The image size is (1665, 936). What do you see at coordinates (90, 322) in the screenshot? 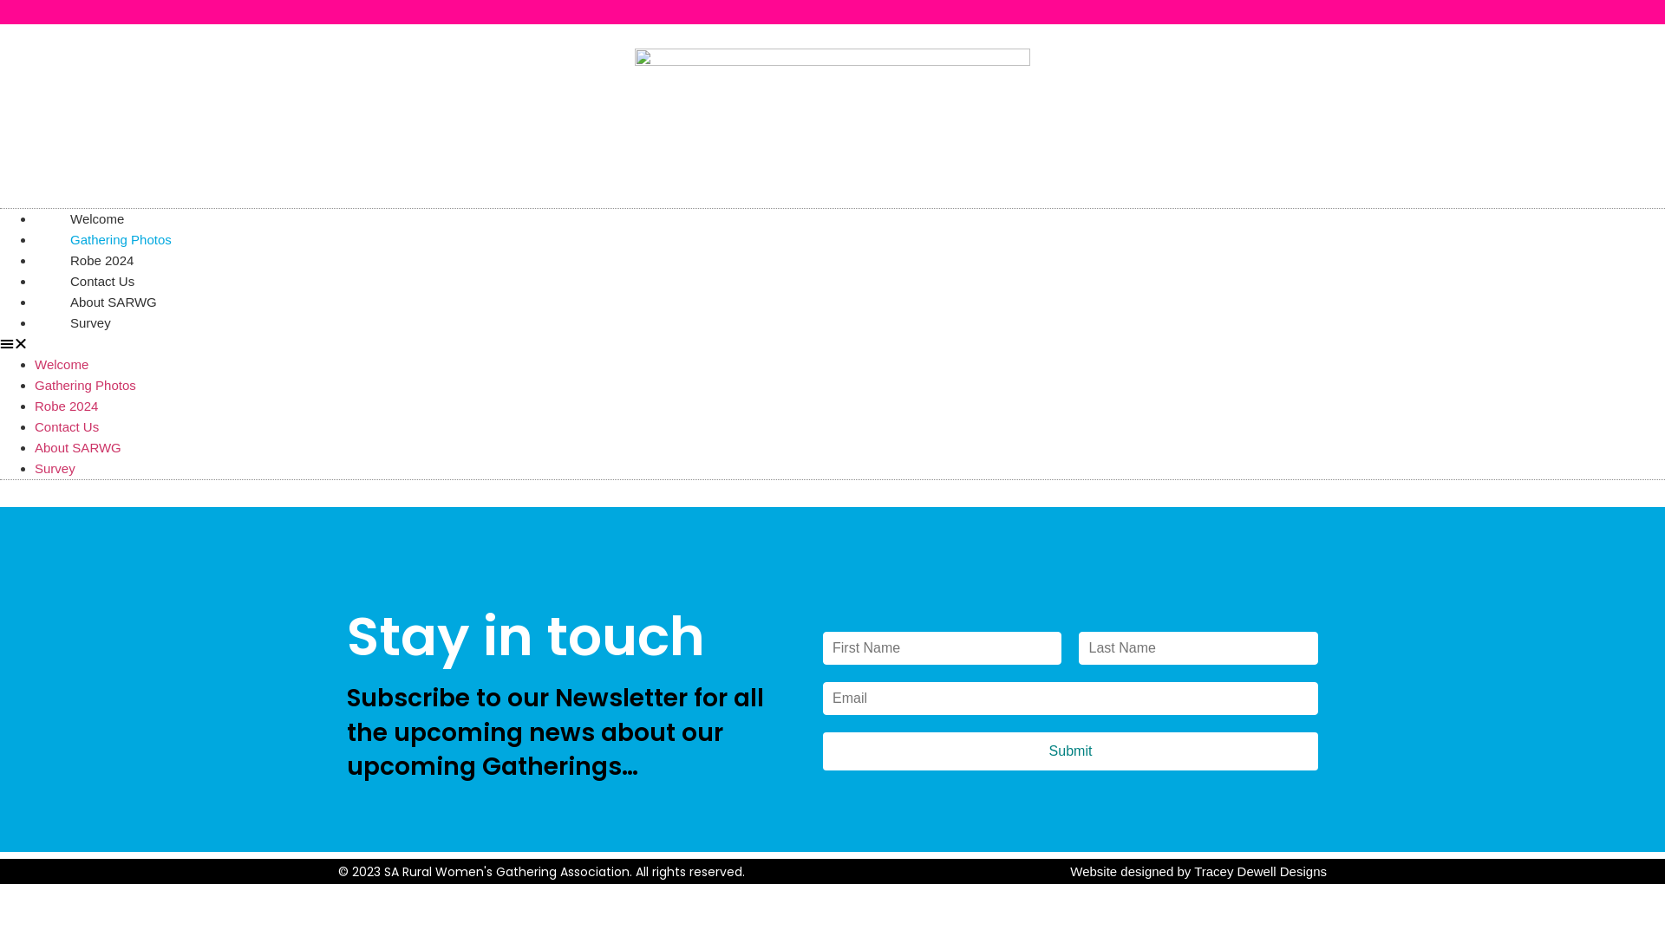
I see `Survey` at bounding box center [90, 322].